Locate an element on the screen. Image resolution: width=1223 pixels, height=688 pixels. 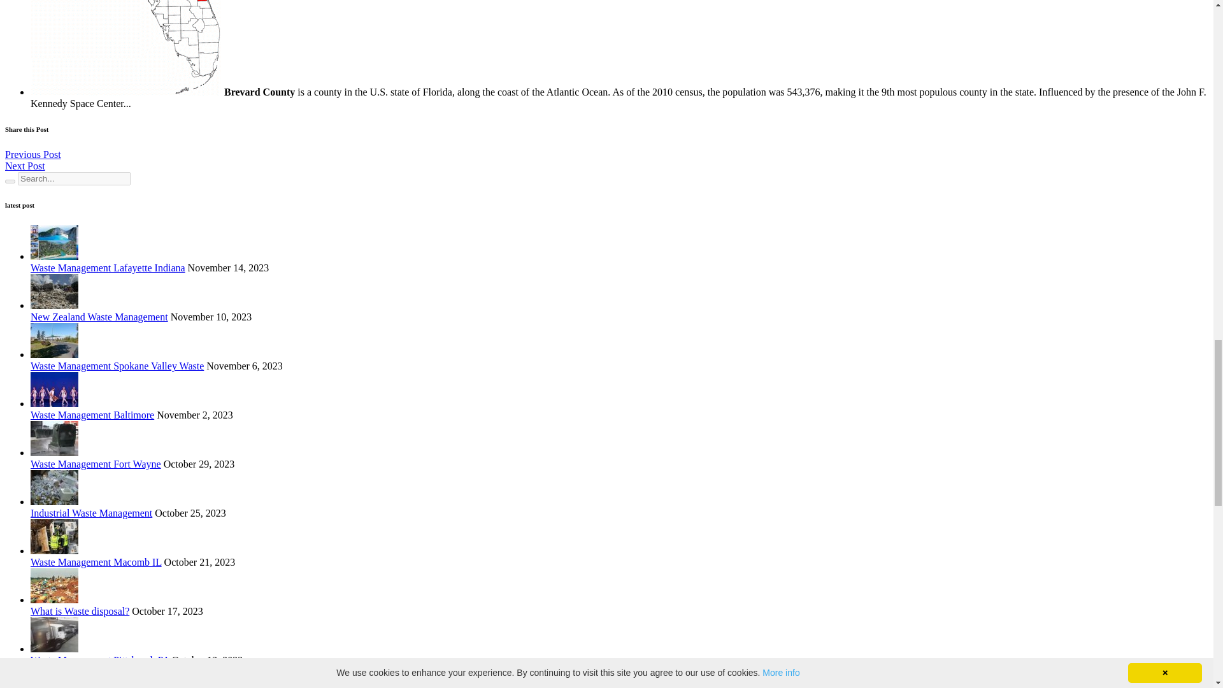
What is Waste disposal? is located at coordinates (80, 611).